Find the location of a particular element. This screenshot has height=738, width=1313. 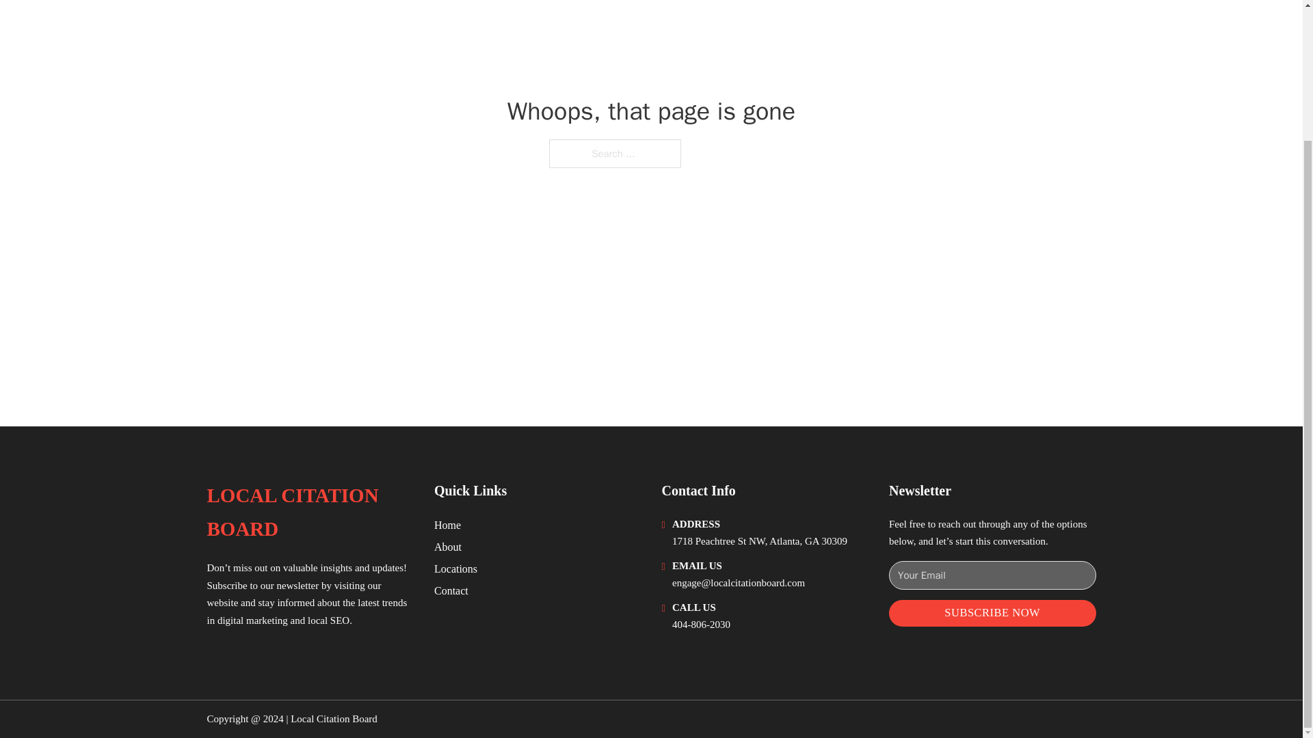

LOCAL CITATION BOARD is located at coordinates (309, 512).